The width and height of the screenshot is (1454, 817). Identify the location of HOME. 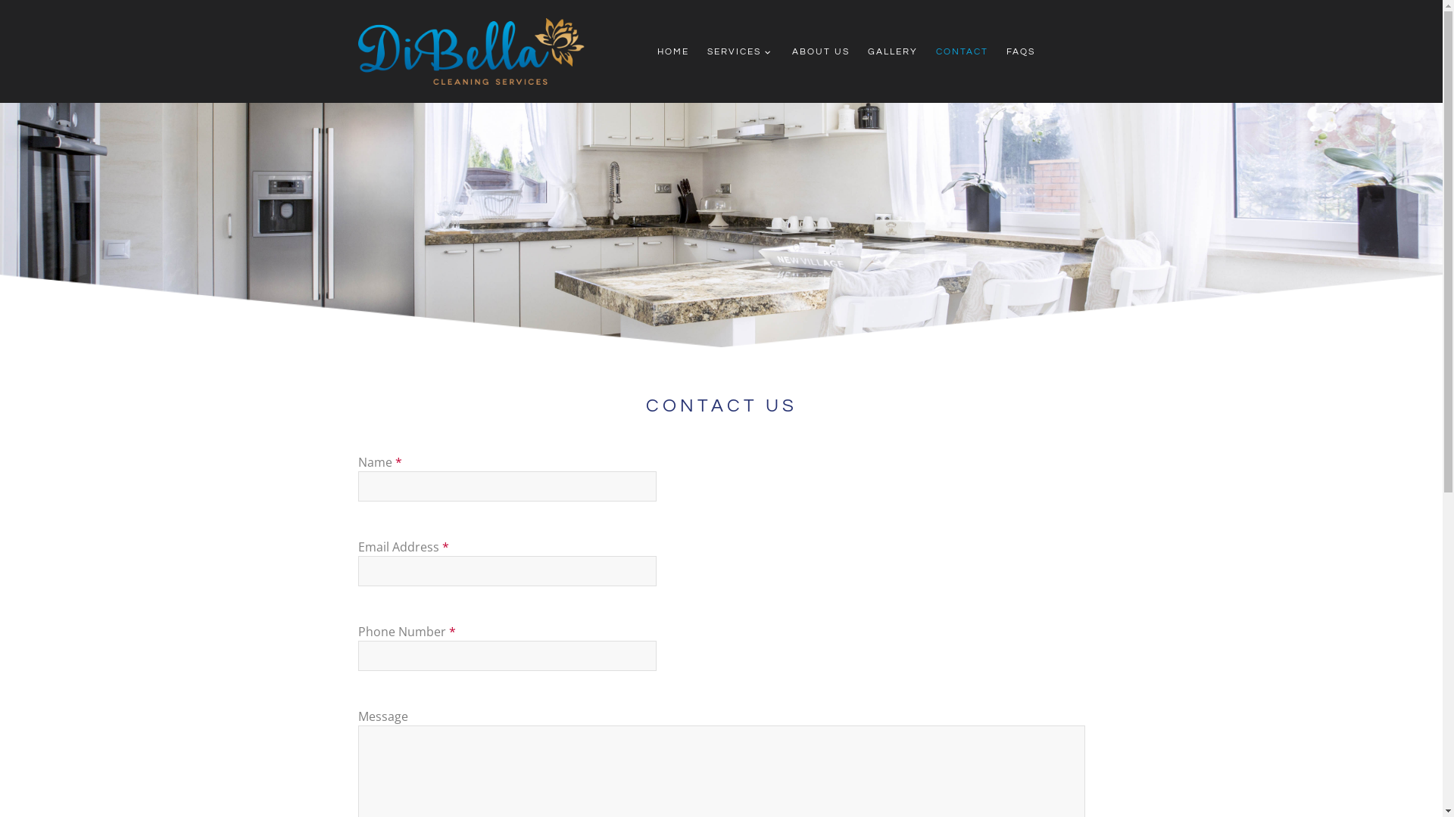
(673, 51).